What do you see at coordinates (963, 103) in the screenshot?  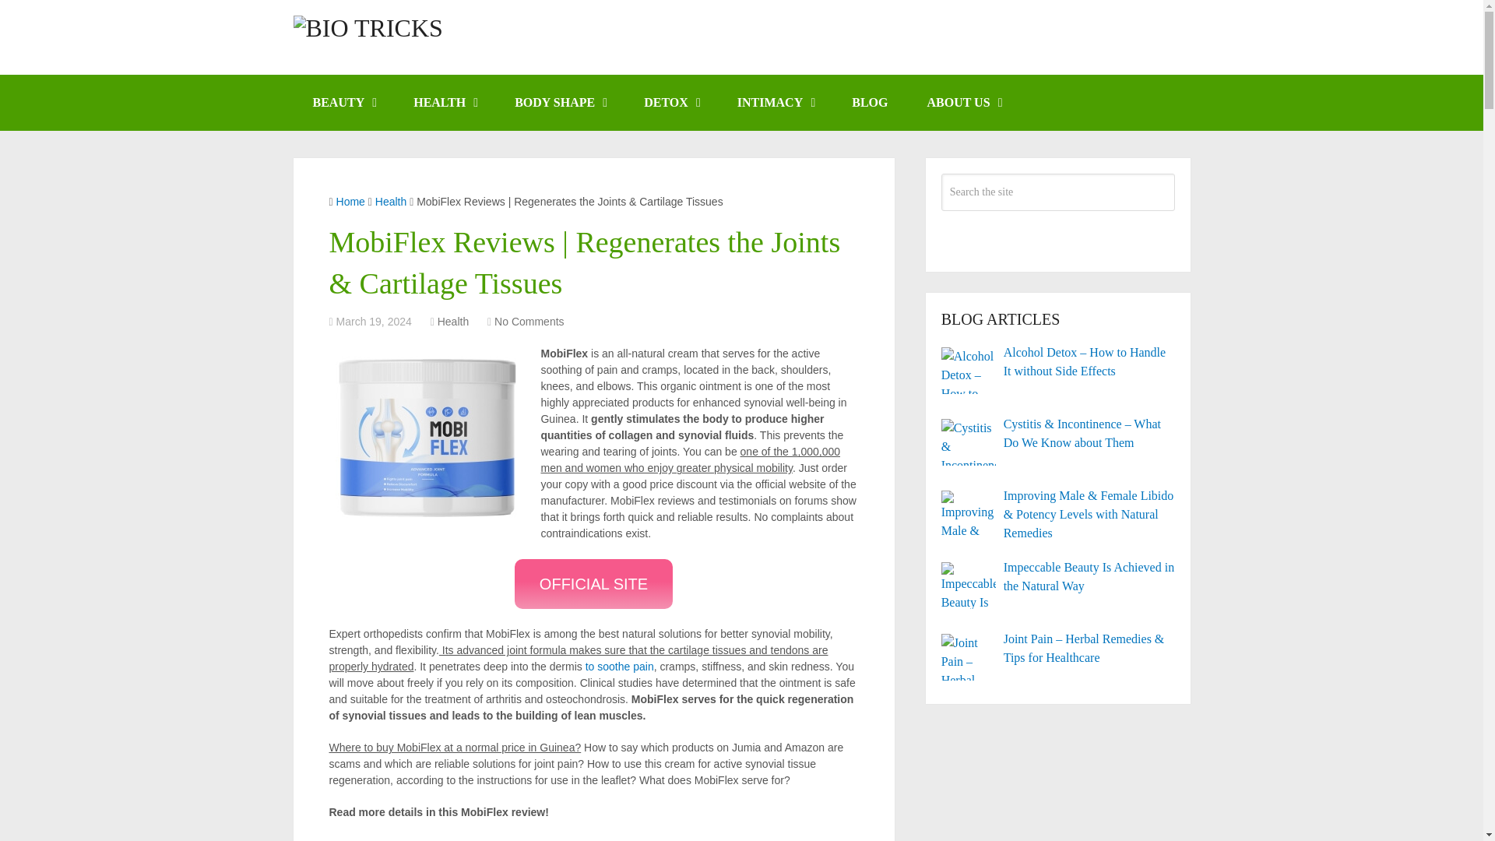 I see `ABOUT US` at bounding box center [963, 103].